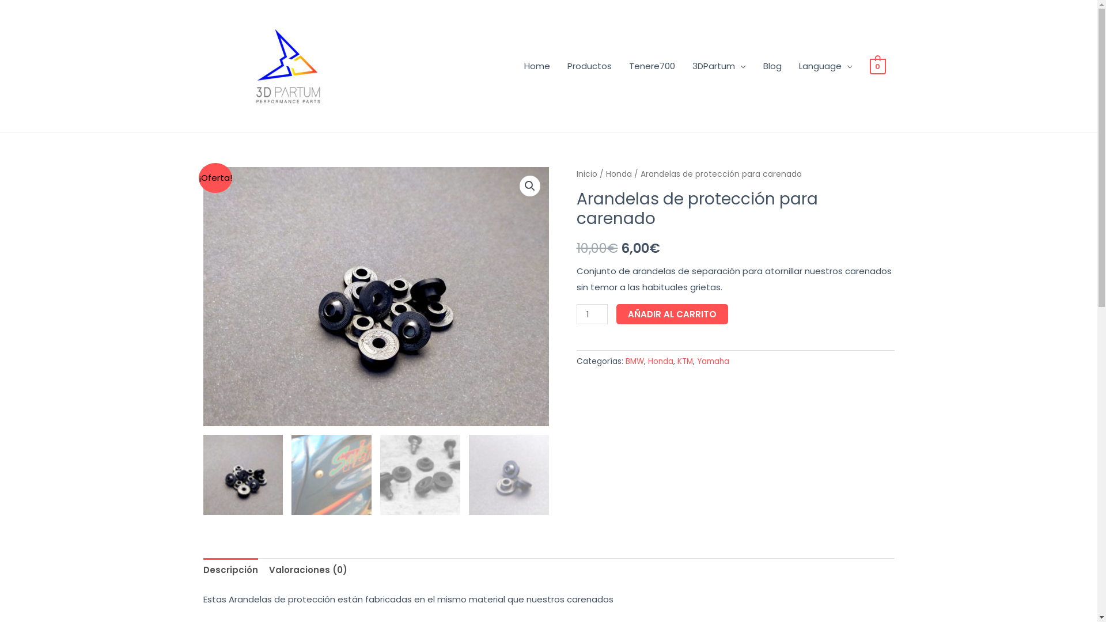 The height and width of the screenshot is (622, 1106). Describe the element at coordinates (537, 66) in the screenshot. I see `Home` at that location.